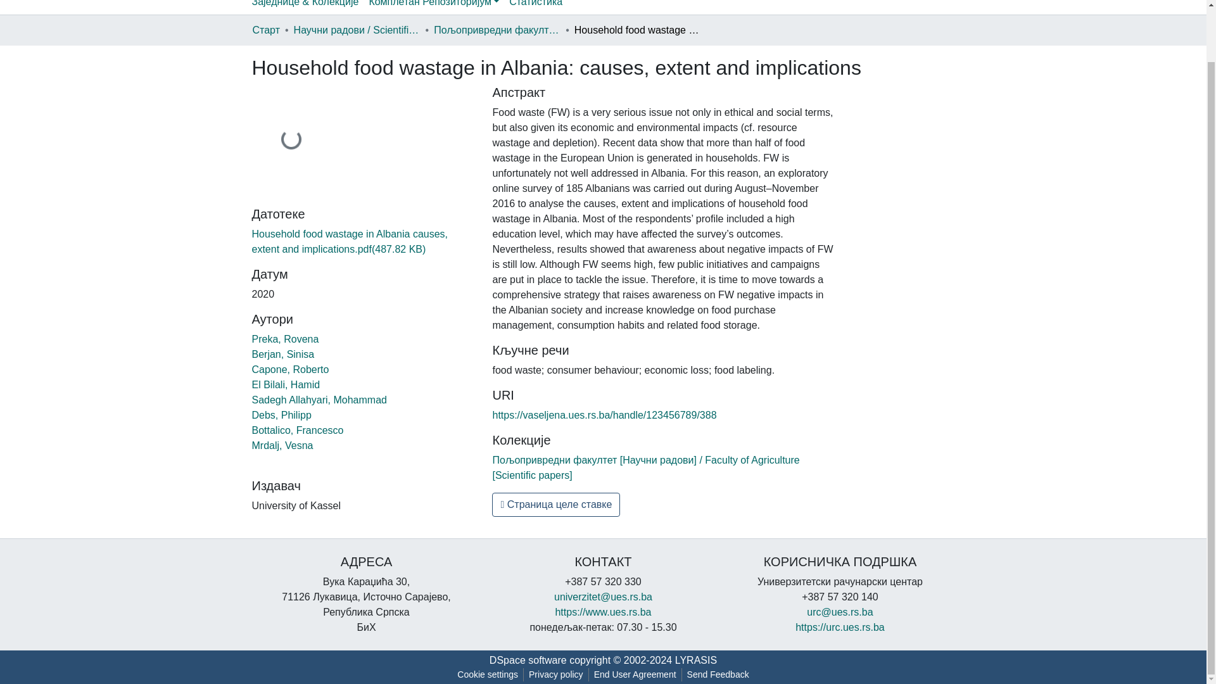 This screenshot has height=684, width=1216. Describe the element at coordinates (602, 612) in the screenshot. I see `UIS` at that location.